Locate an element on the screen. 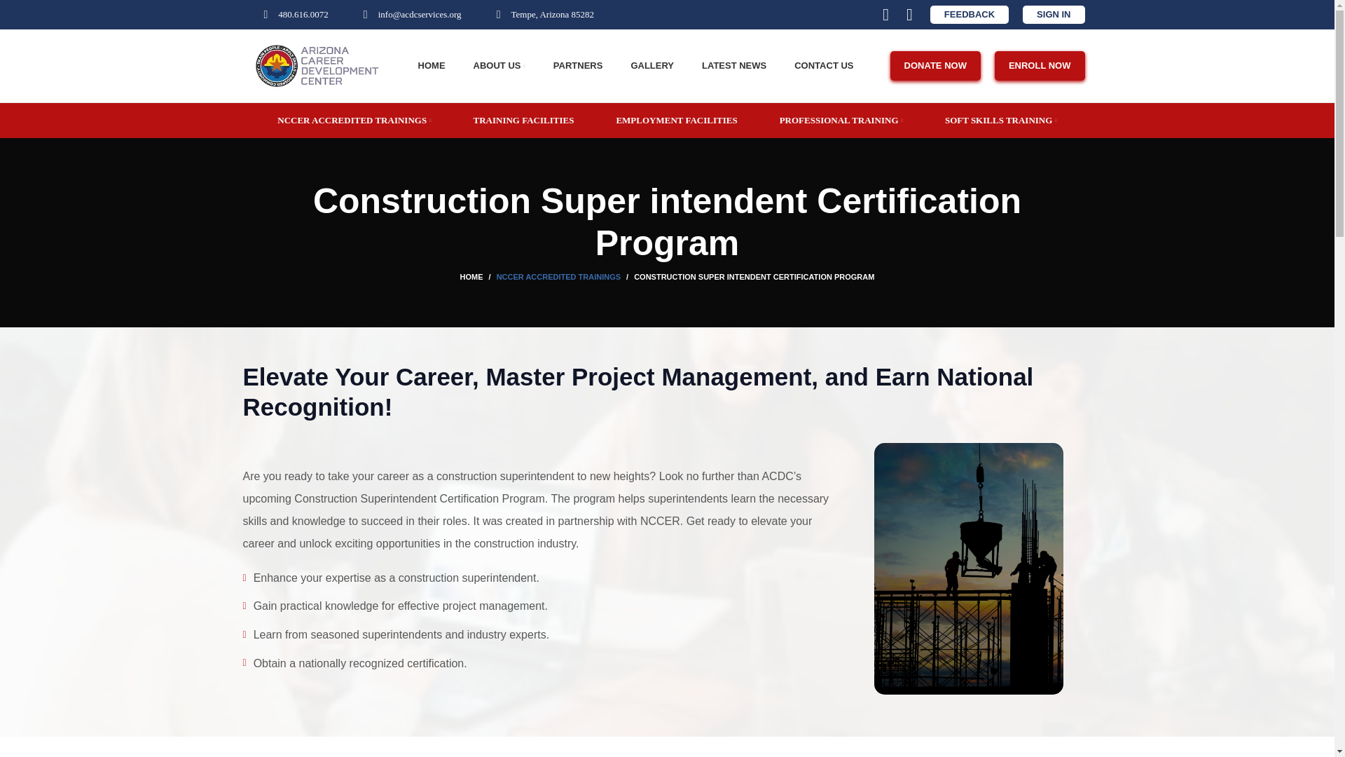 The width and height of the screenshot is (1345, 757). GALLERY is located at coordinates (651, 66).